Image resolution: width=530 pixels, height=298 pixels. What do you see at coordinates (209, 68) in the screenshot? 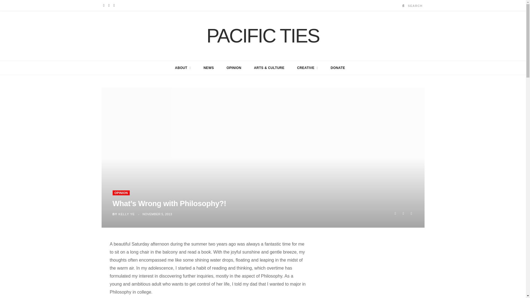
I see `NEWS` at bounding box center [209, 68].